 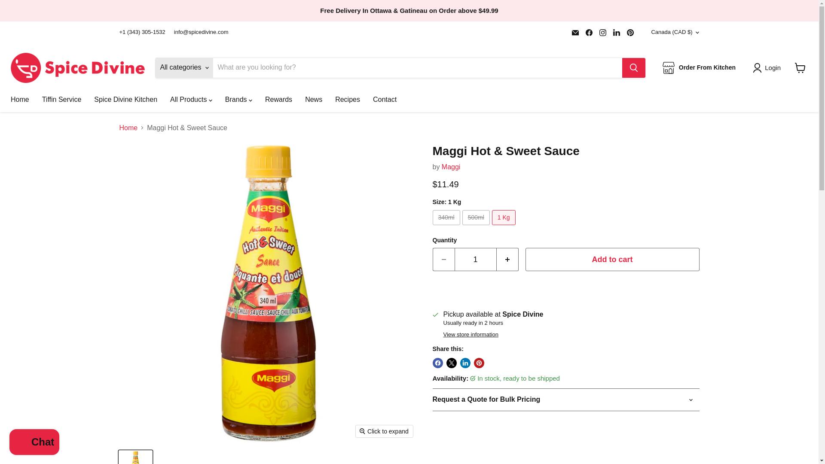 I want to click on Maggi, so click(x=451, y=167).